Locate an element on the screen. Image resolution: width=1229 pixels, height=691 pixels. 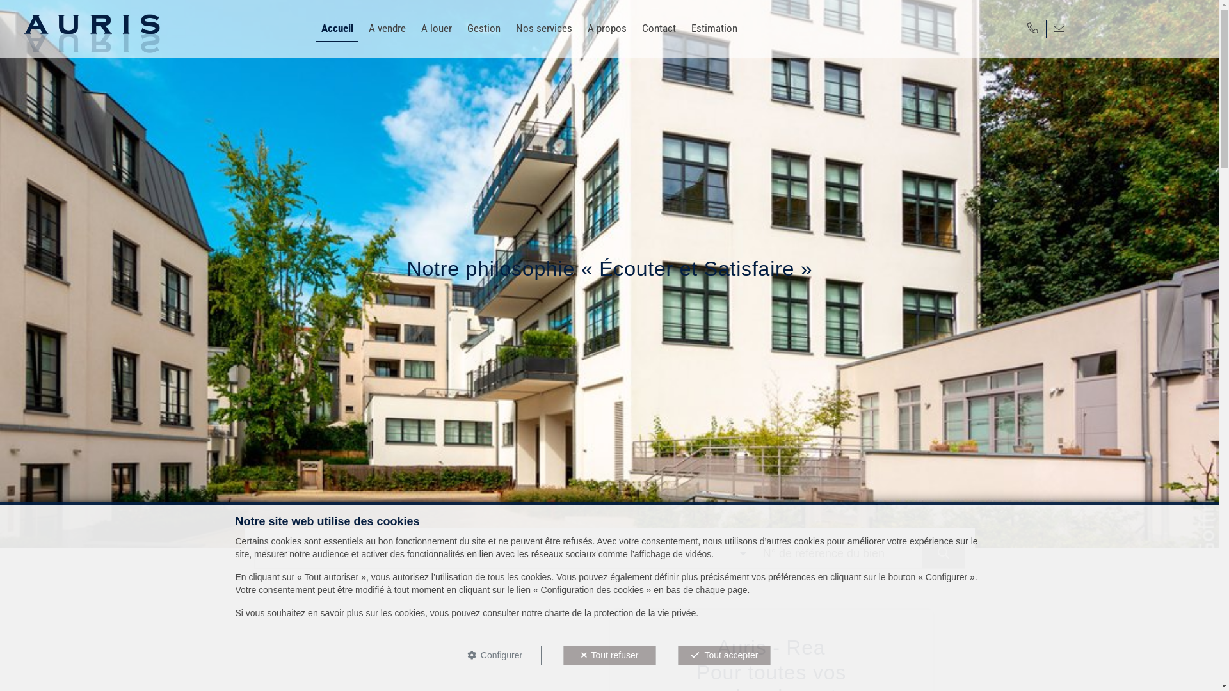
Tout accepter is located at coordinates (725, 655).